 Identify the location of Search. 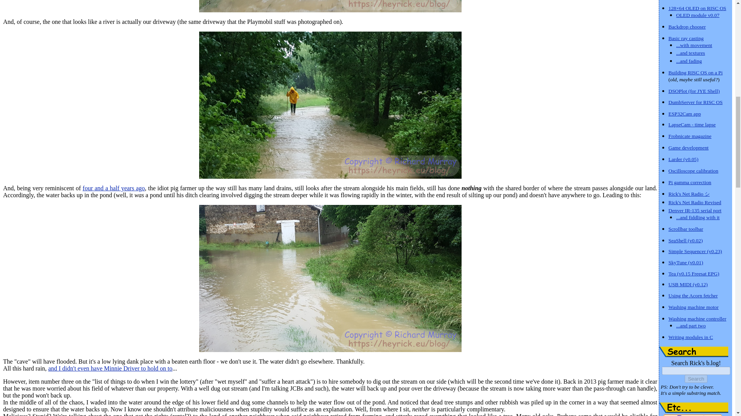
(694, 351).